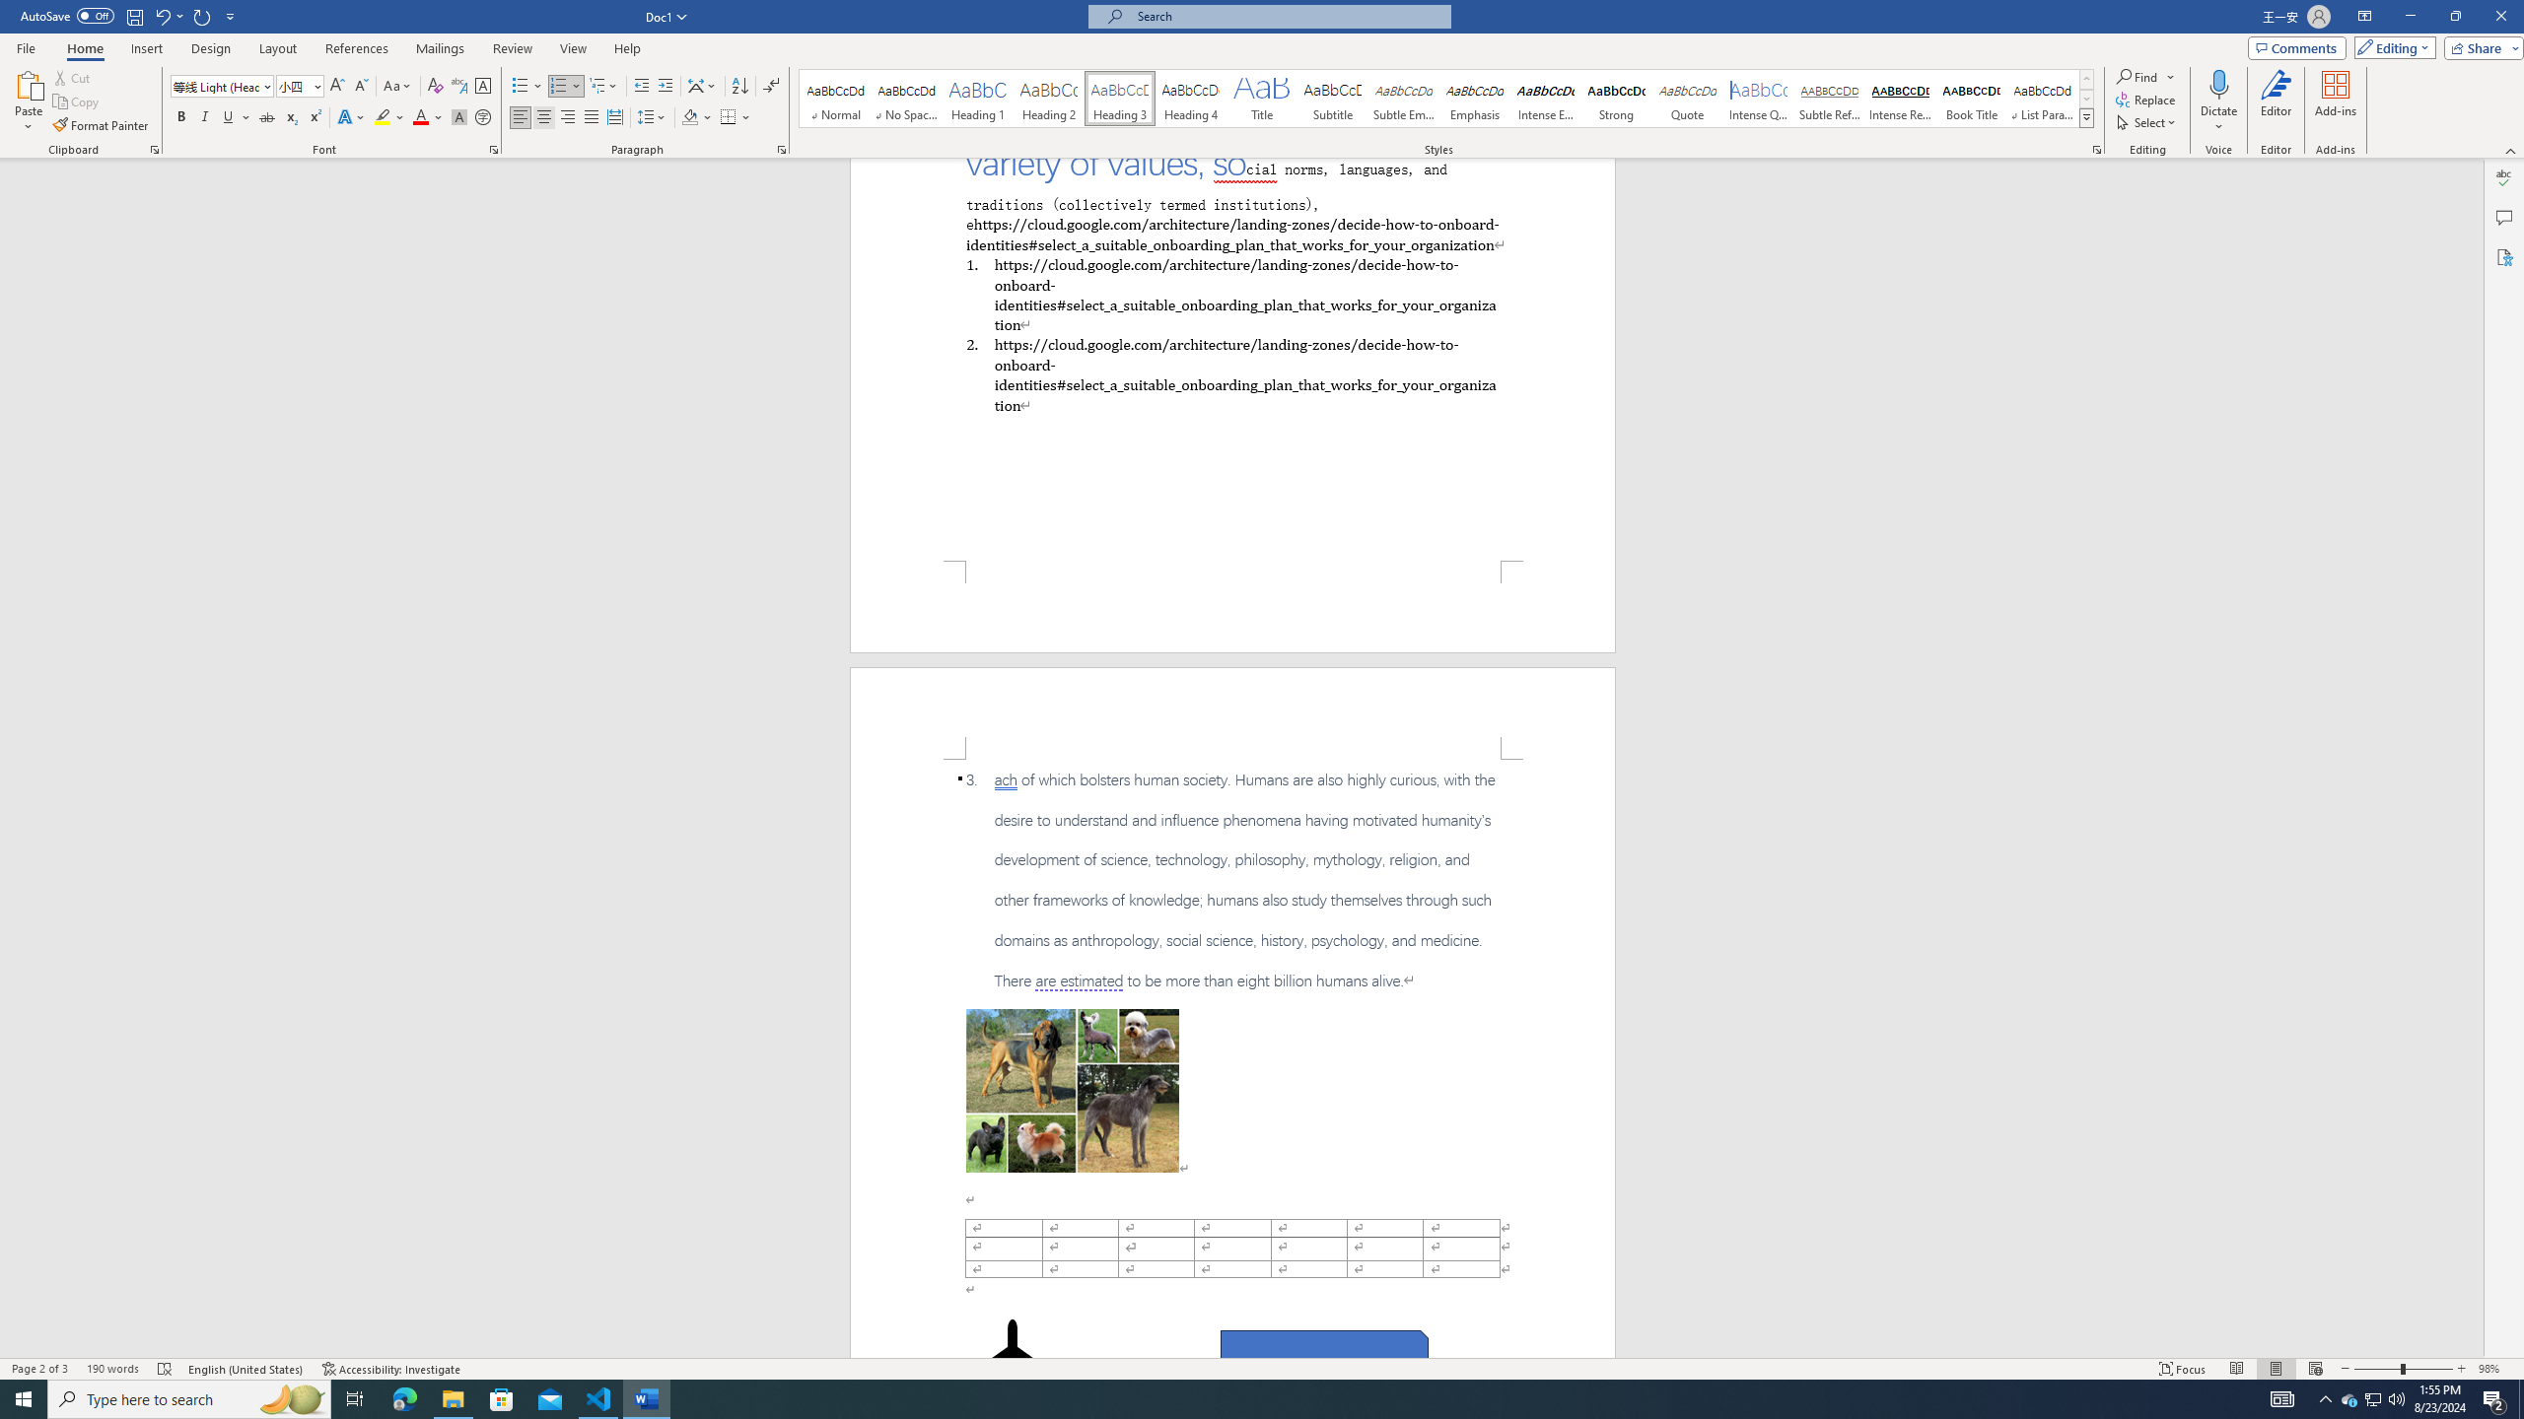 Image resolution: width=2524 pixels, height=1419 pixels. What do you see at coordinates (1231, 294) in the screenshot?
I see `1.` at bounding box center [1231, 294].